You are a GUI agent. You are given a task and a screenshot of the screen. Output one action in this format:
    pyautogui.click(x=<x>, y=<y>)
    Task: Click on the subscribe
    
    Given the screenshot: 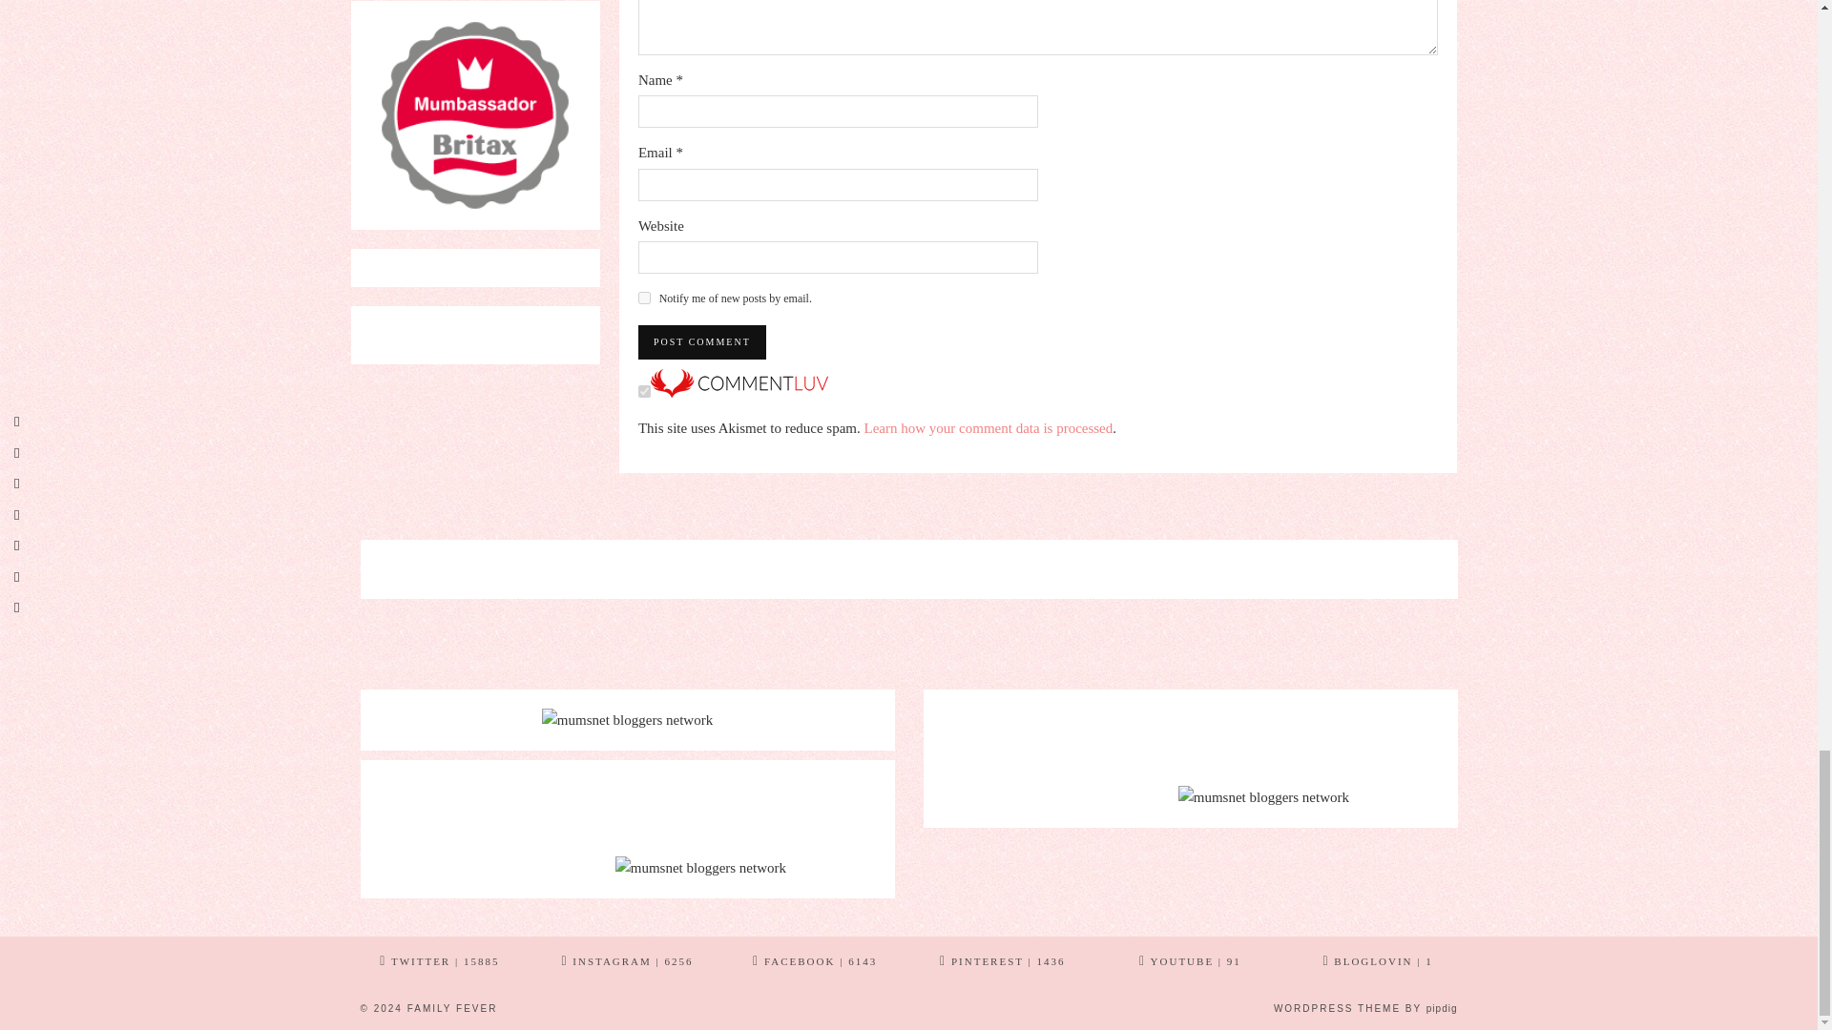 What is the action you would take?
    pyautogui.click(x=643, y=298)
    